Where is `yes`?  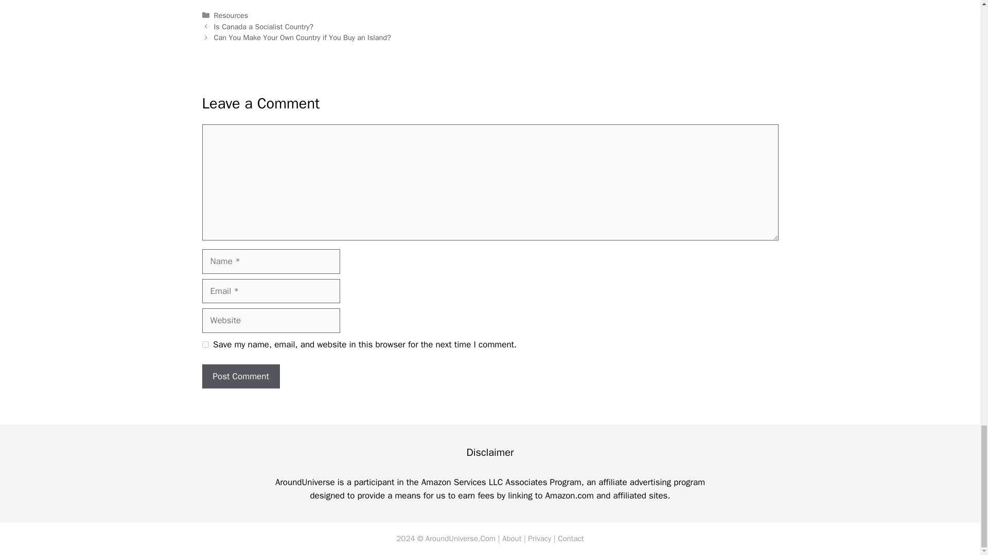 yes is located at coordinates (205, 344).